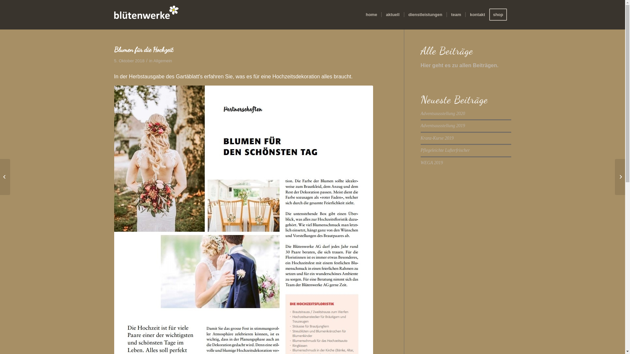 The image size is (630, 354). I want to click on WEGA 2019, so click(432, 163).